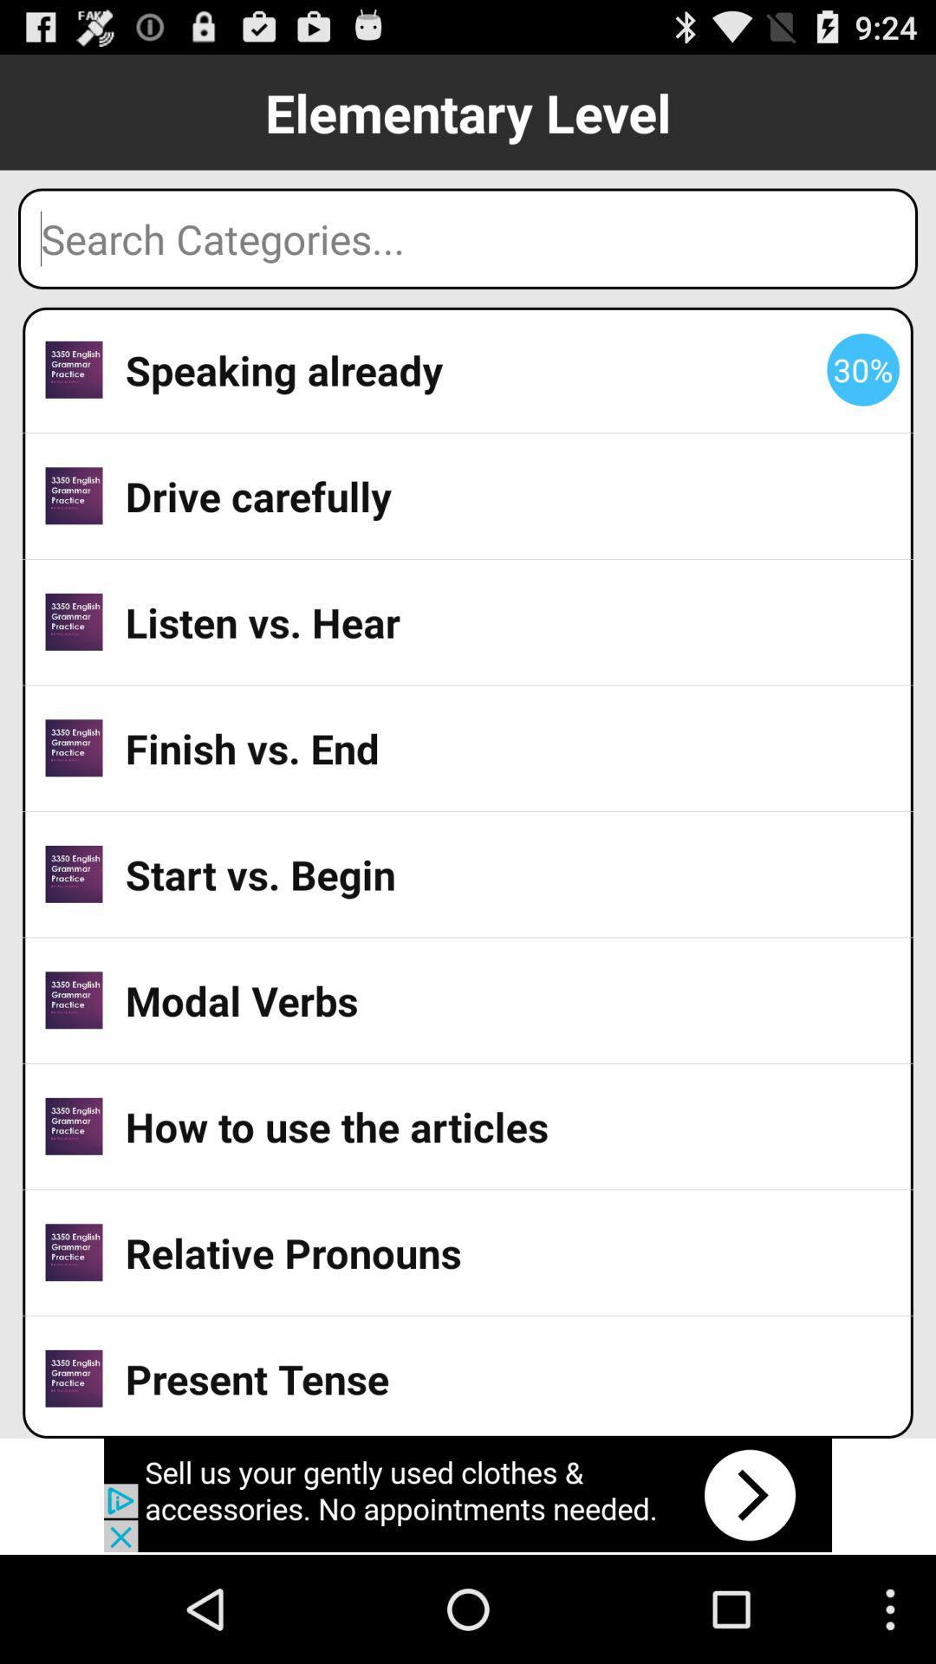  What do you see at coordinates (468, 238) in the screenshot?
I see `search bar` at bounding box center [468, 238].